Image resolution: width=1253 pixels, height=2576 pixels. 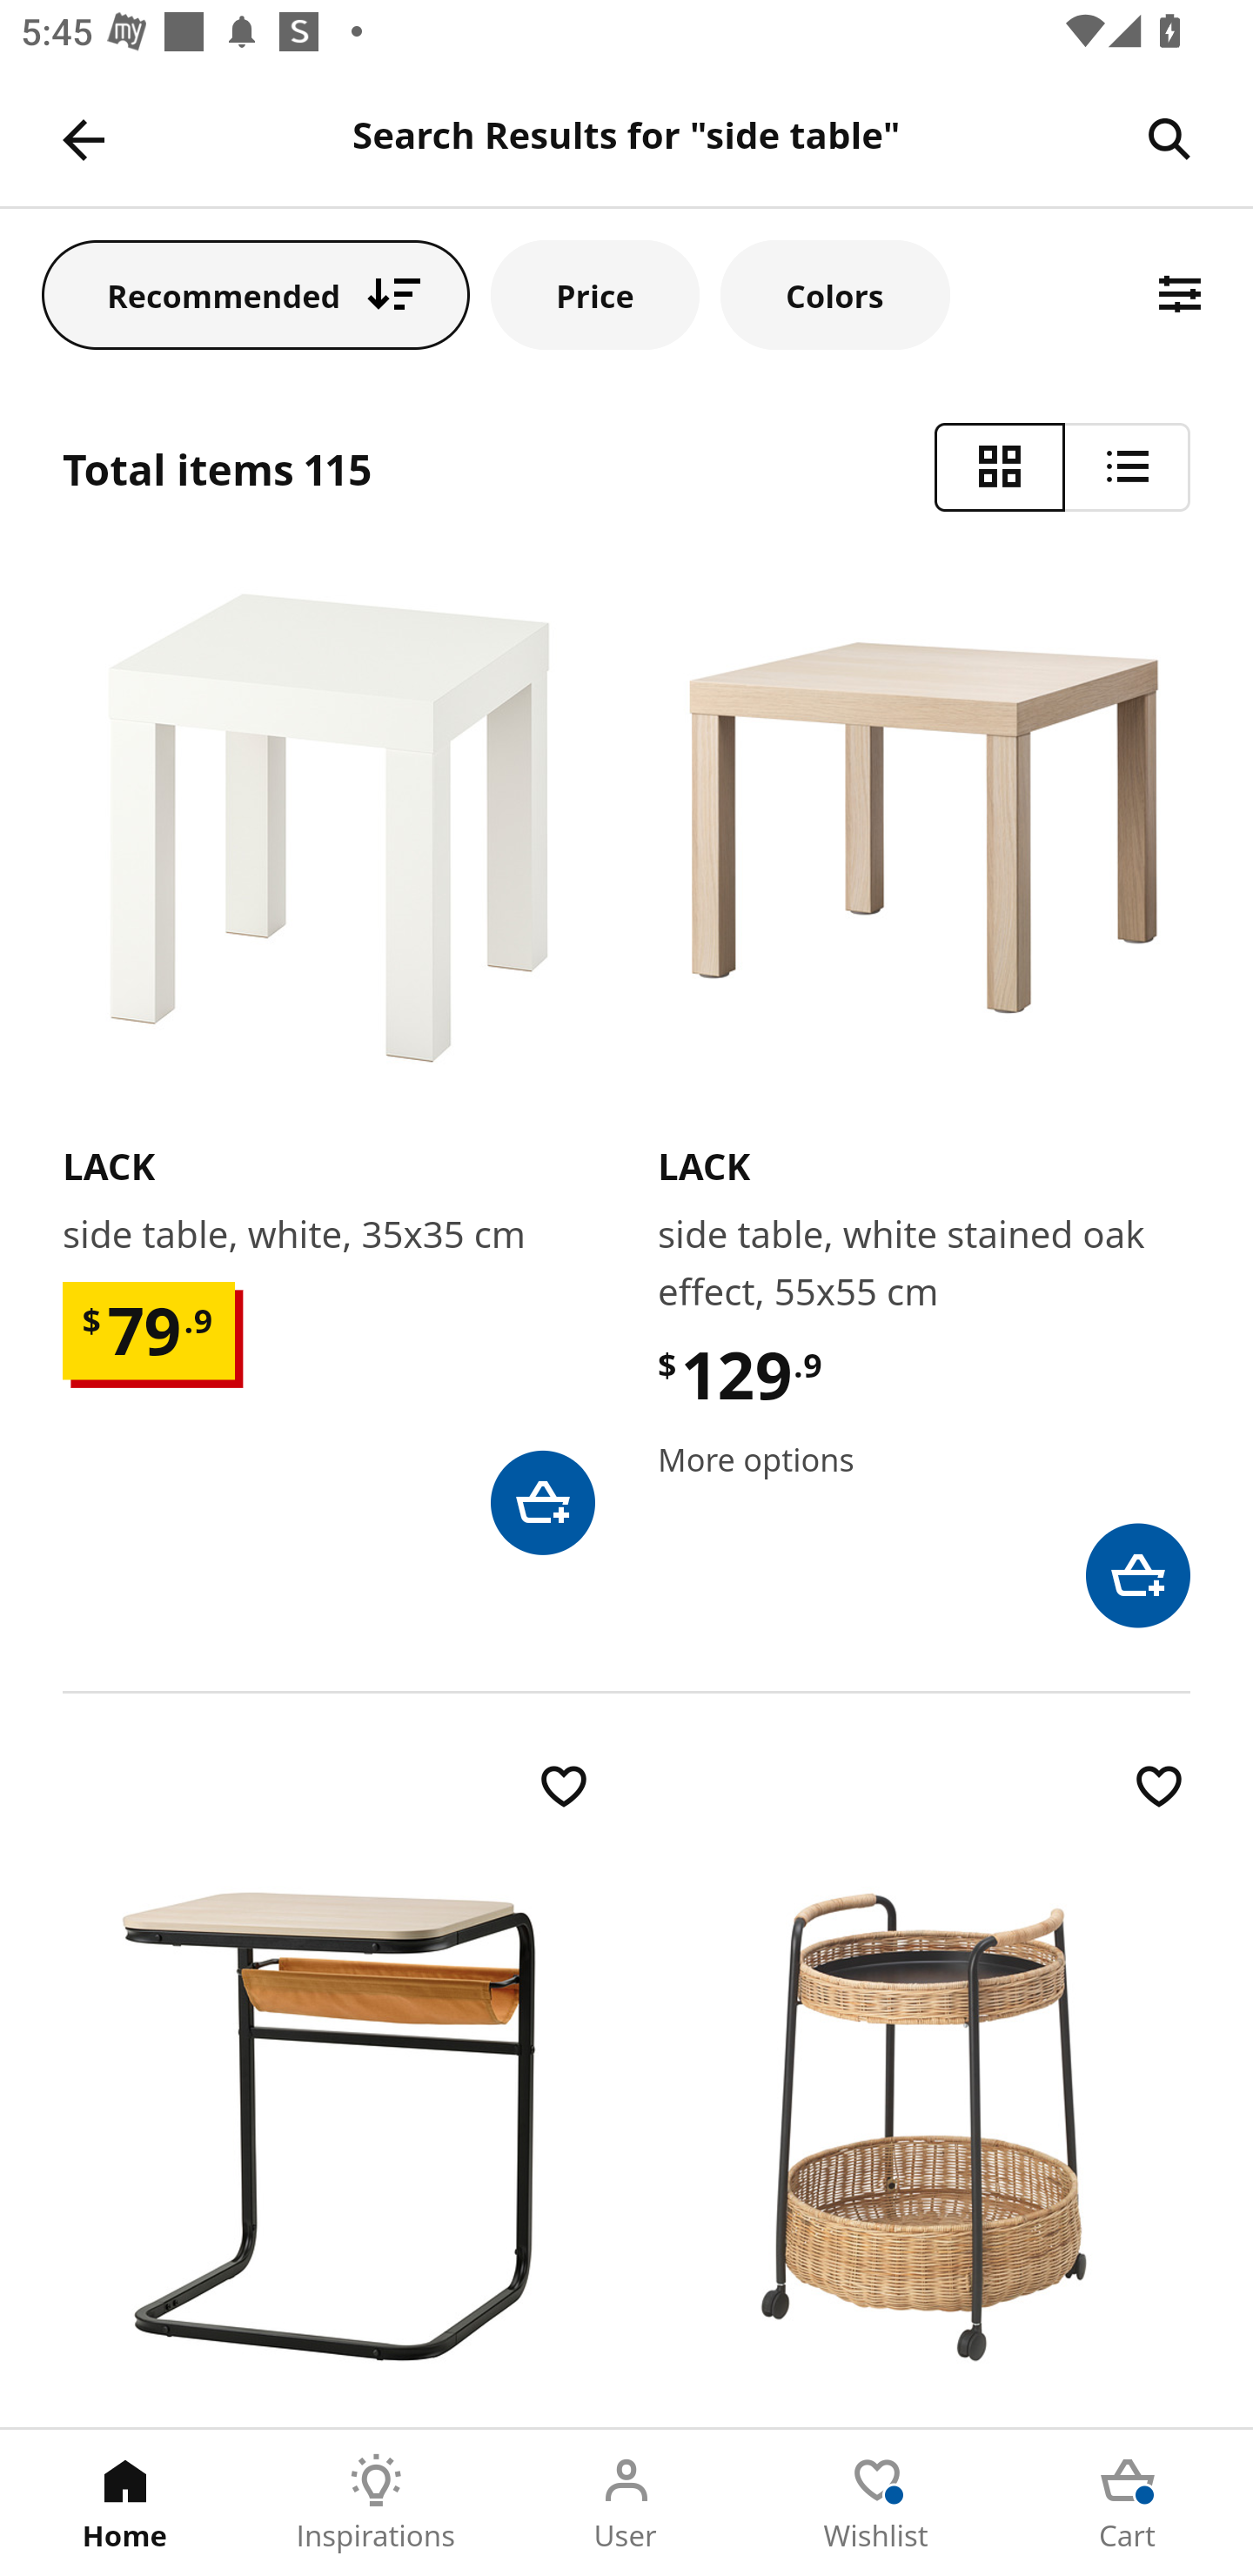 I want to click on Price, so click(x=595, y=294).